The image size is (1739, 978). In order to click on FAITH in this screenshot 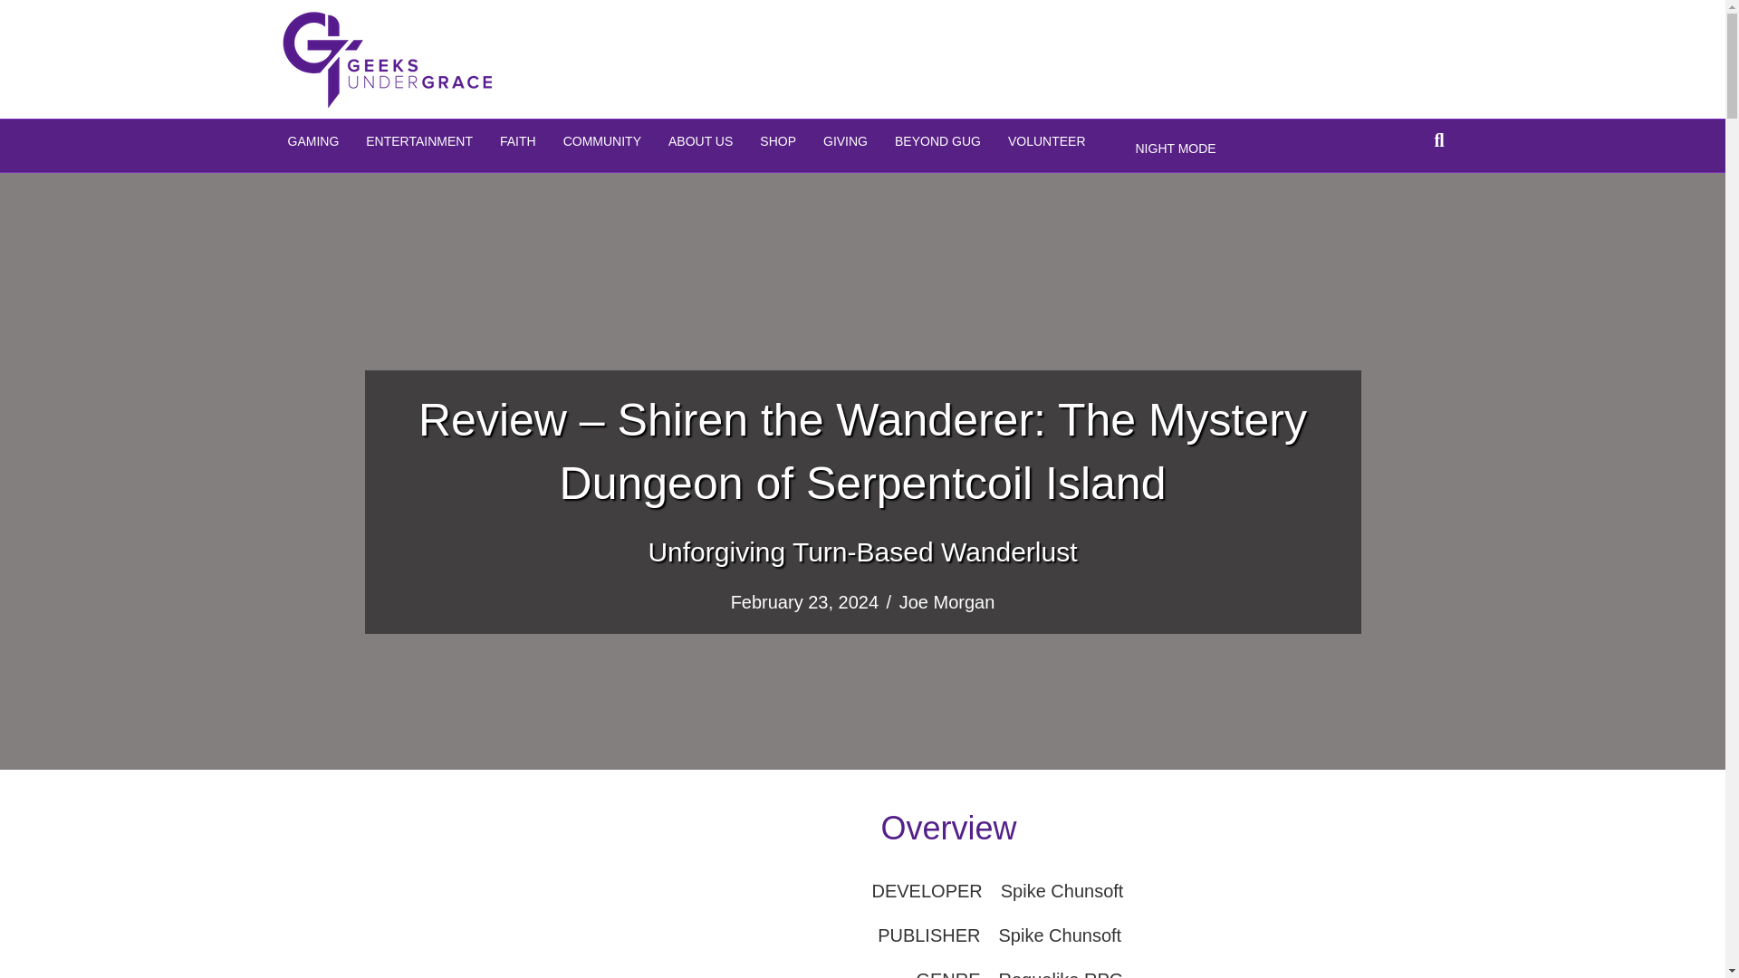, I will do `click(518, 141)`.